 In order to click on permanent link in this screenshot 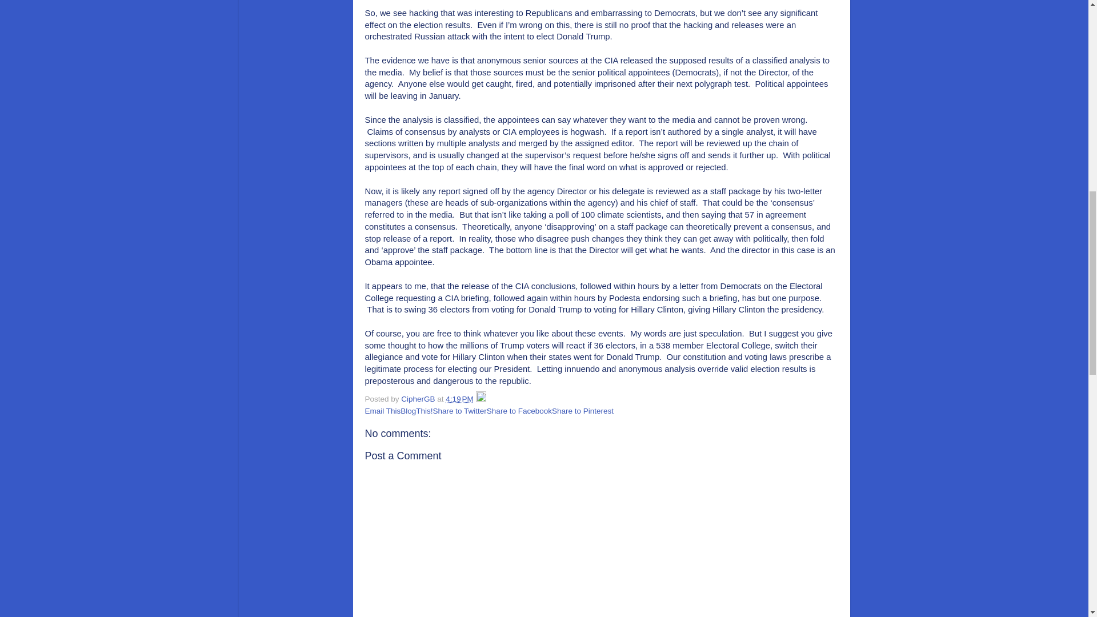, I will do `click(459, 399)`.